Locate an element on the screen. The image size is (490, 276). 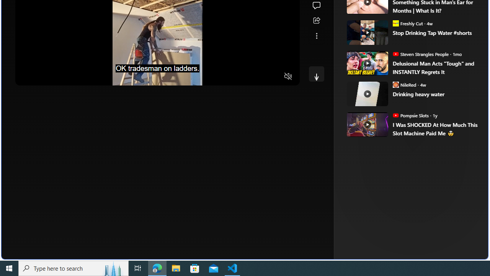
Freshly Cut Freshly Cut is located at coordinates (407, 23).